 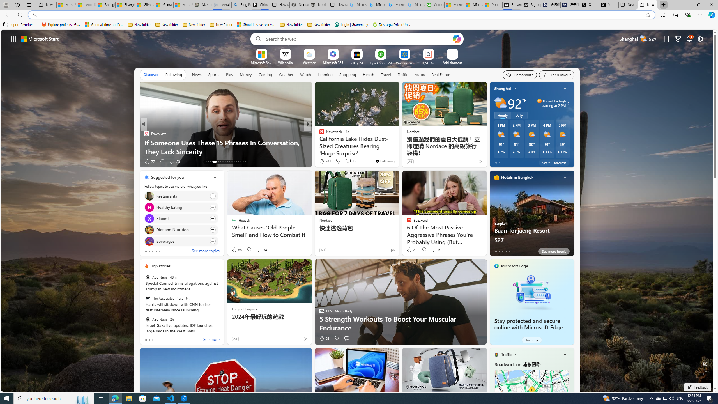 What do you see at coordinates (705, 373) in the screenshot?
I see `Expand background` at bounding box center [705, 373].